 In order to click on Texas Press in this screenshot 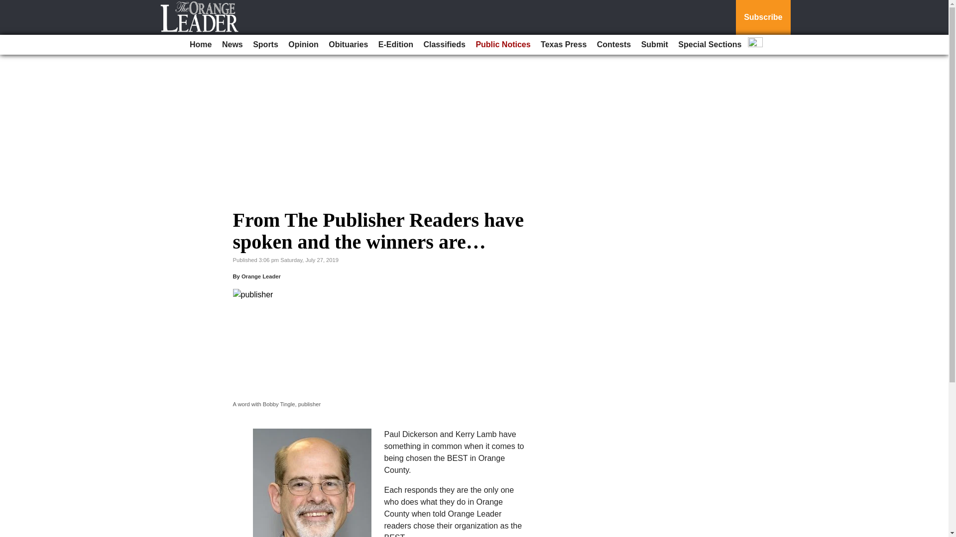, I will do `click(564, 45)`.